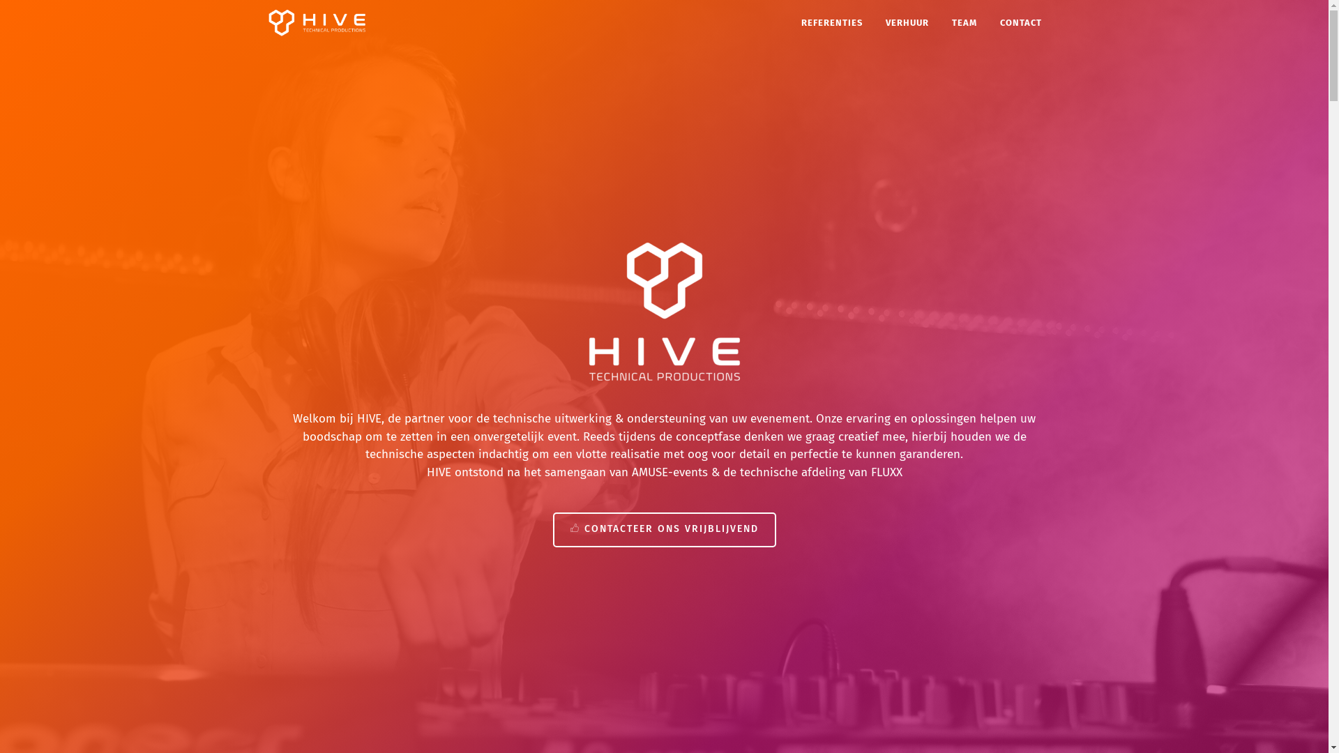 The height and width of the screenshot is (753, 1339). Describe the element at coordinates (1021, 22) in the screenshot. I see `CONTACT` at that location.